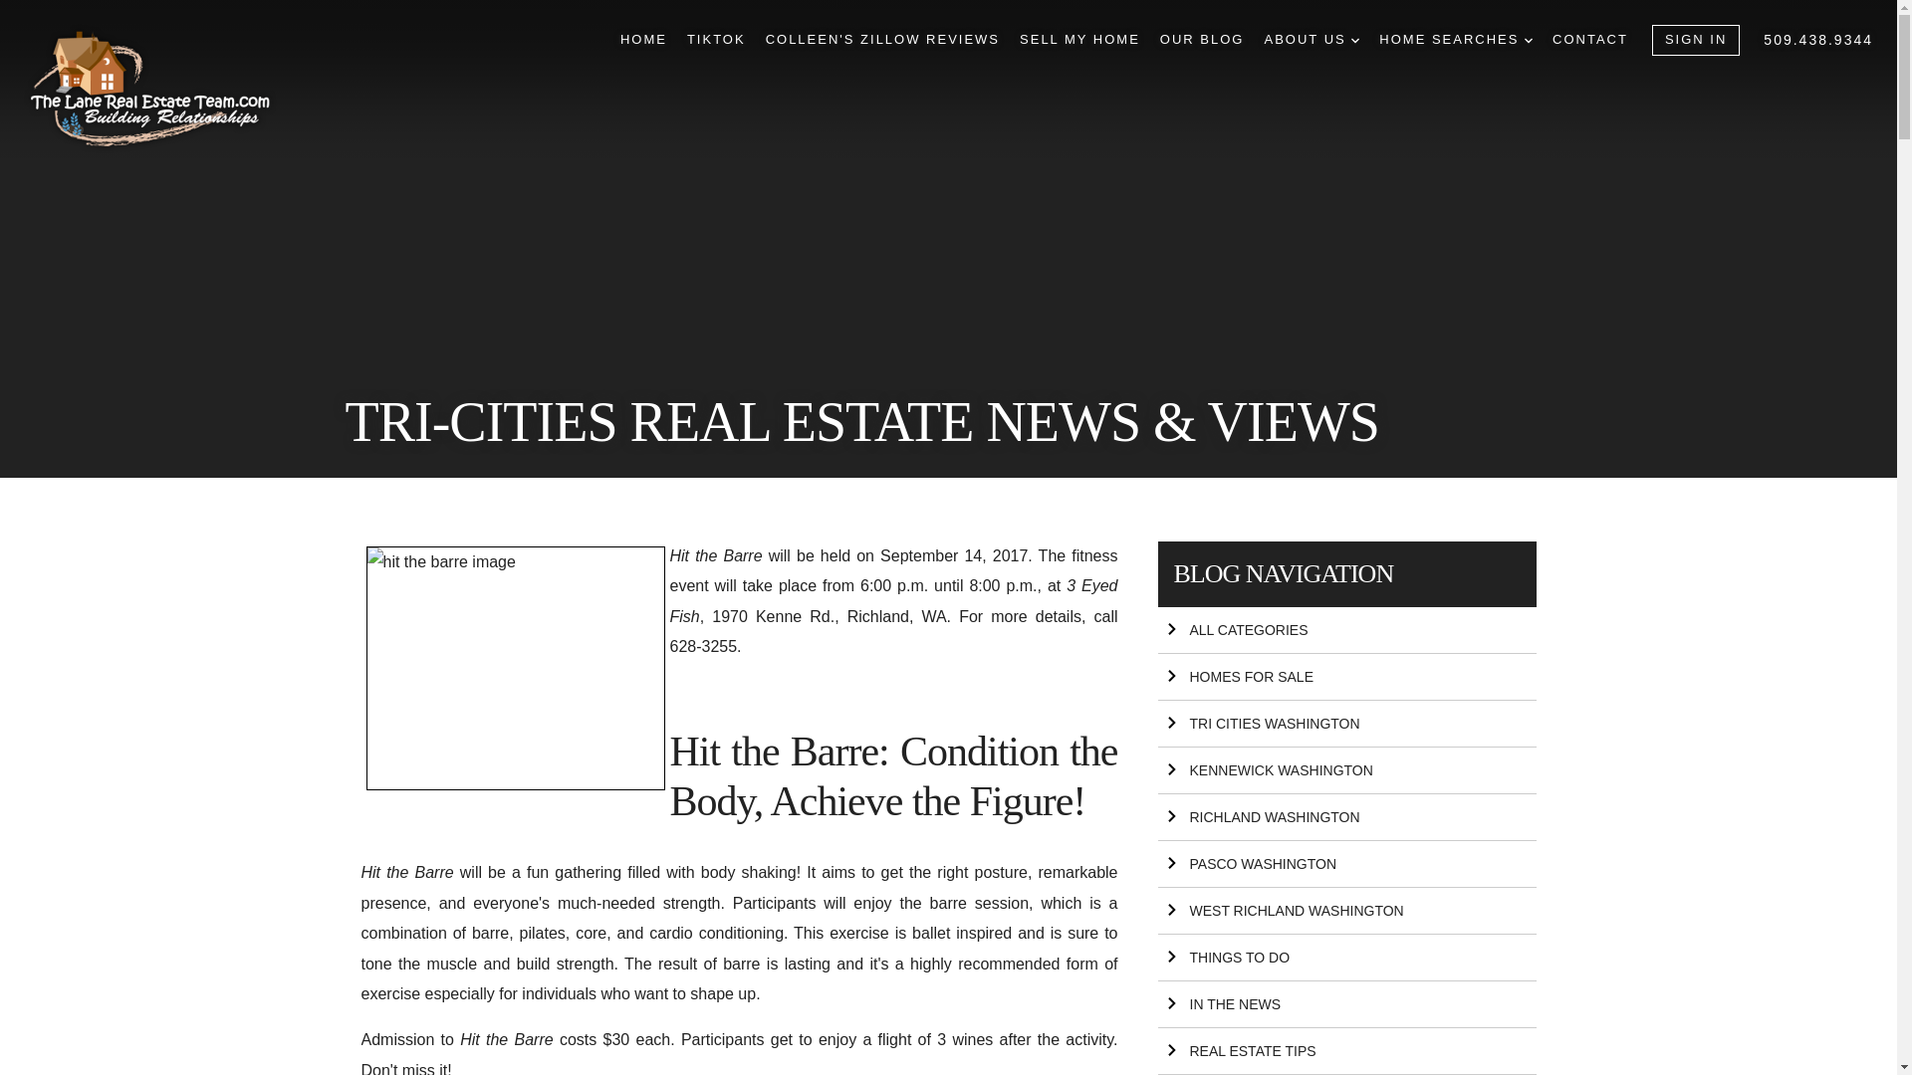 The image size is (1912, 1075). I want to click on OUR BLOG, so click(1202, 40).